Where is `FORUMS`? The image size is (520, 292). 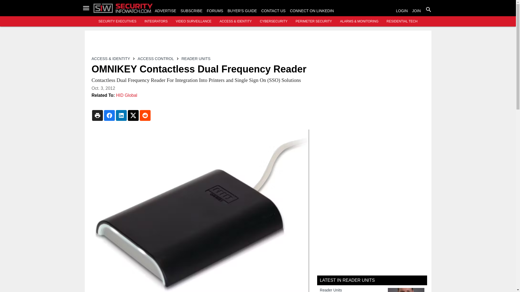 FORUMS is located at coordinates (215, 11).